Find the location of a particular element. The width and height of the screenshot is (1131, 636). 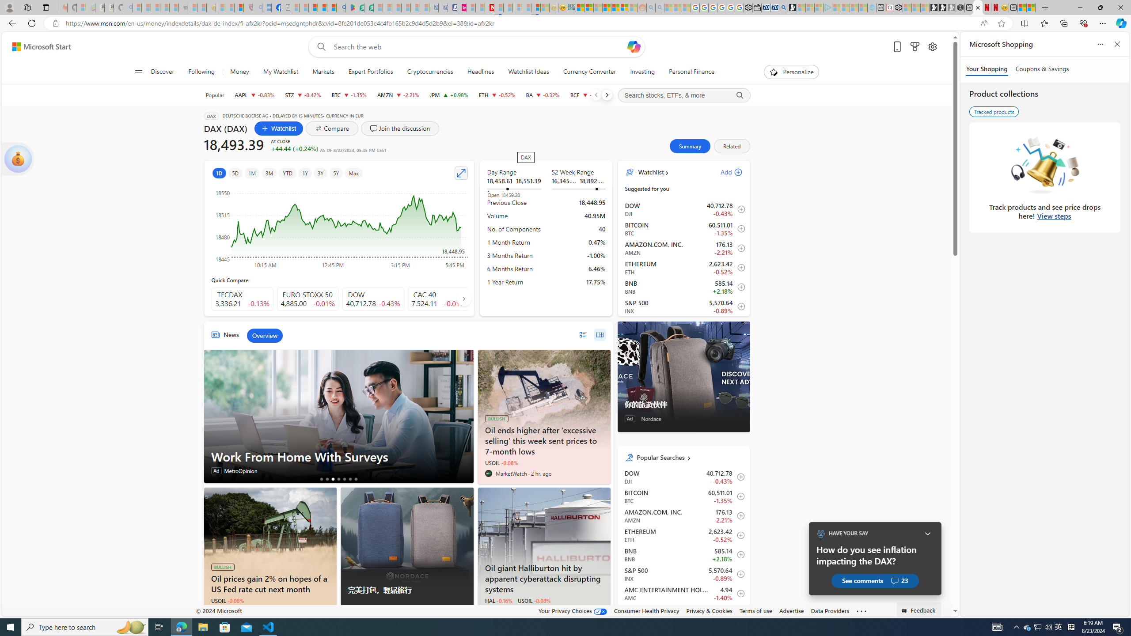

Pets - MSN is located at coordinates (323, 8).